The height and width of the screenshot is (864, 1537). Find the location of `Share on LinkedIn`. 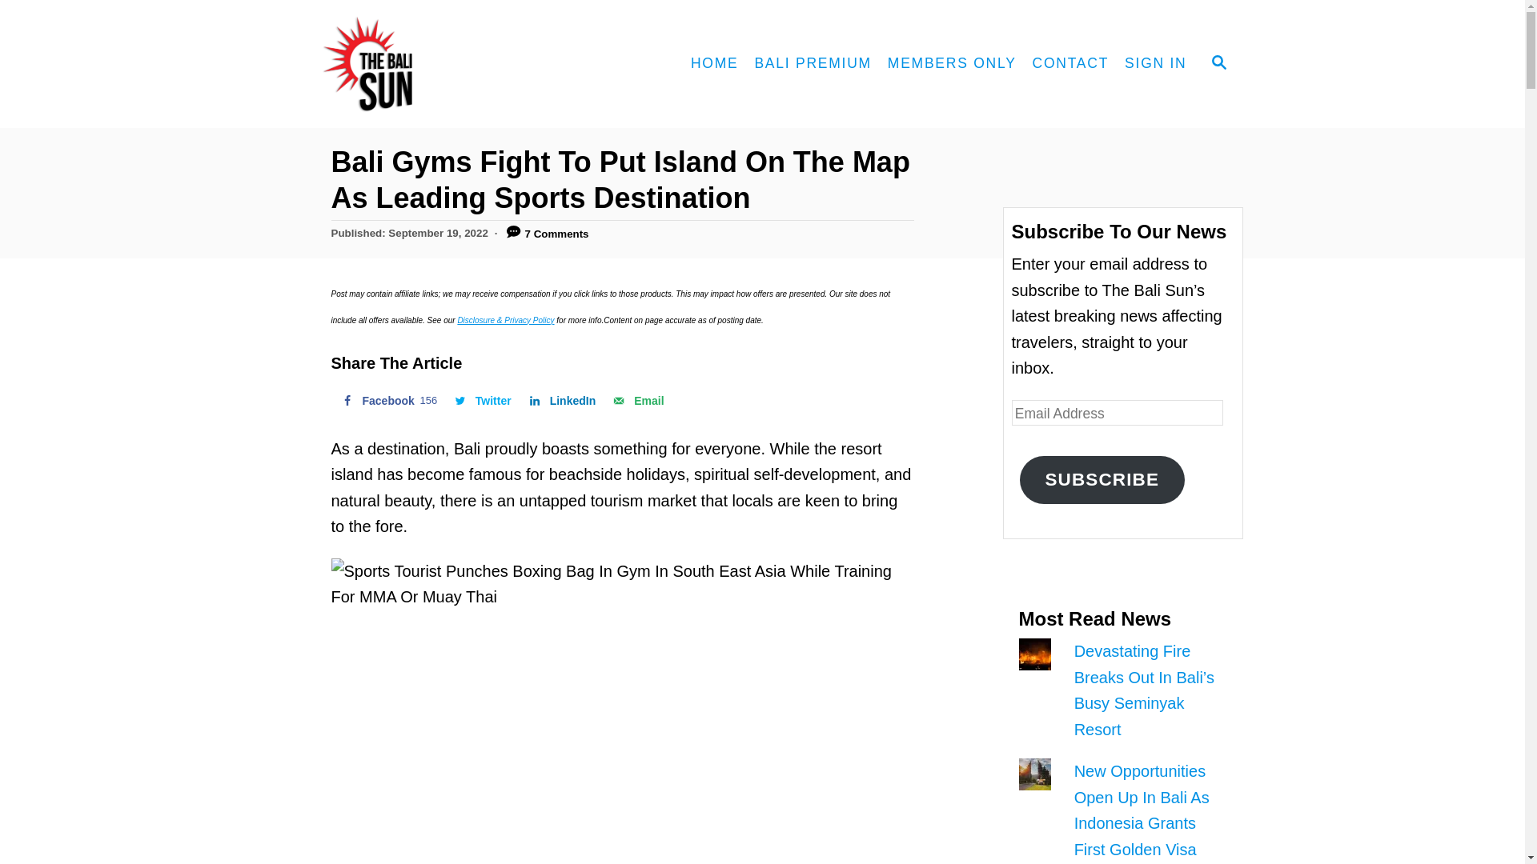

Share on LinkedIn is located at coordinates (561, 400).